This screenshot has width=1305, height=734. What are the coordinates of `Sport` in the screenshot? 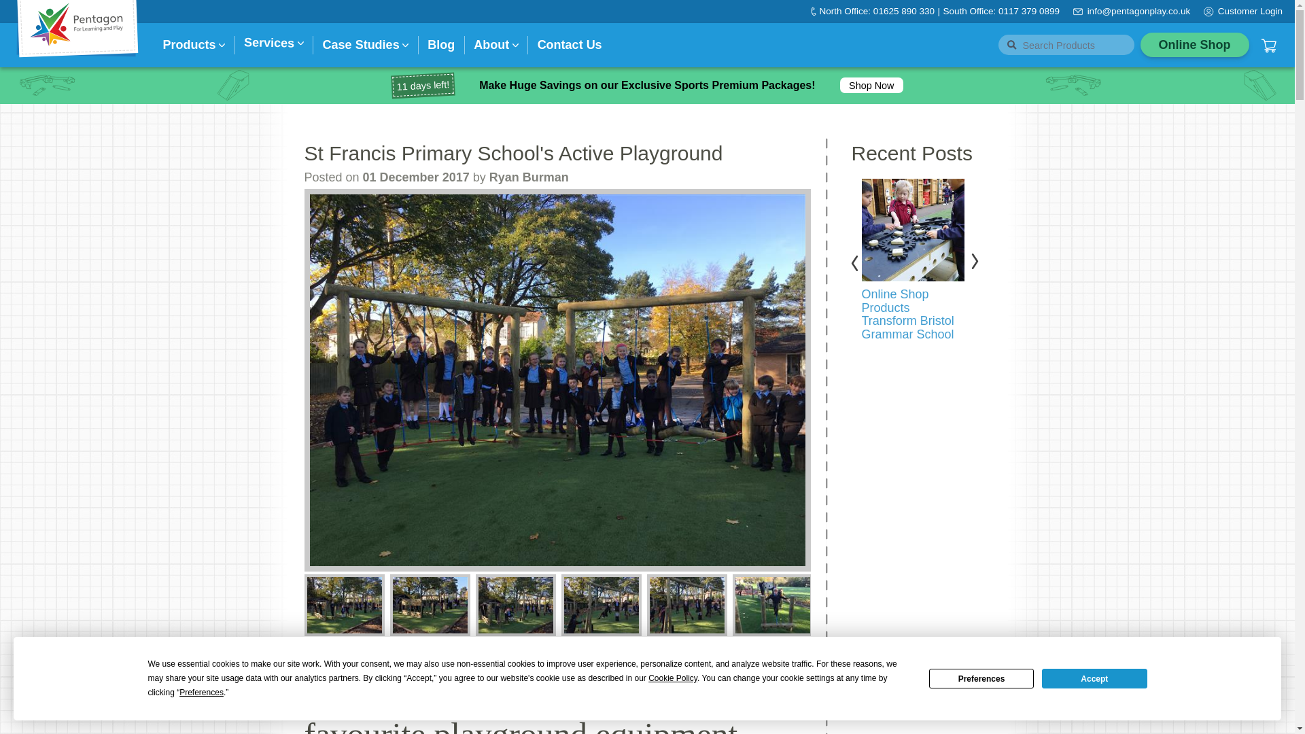 It's located at (665, 219).